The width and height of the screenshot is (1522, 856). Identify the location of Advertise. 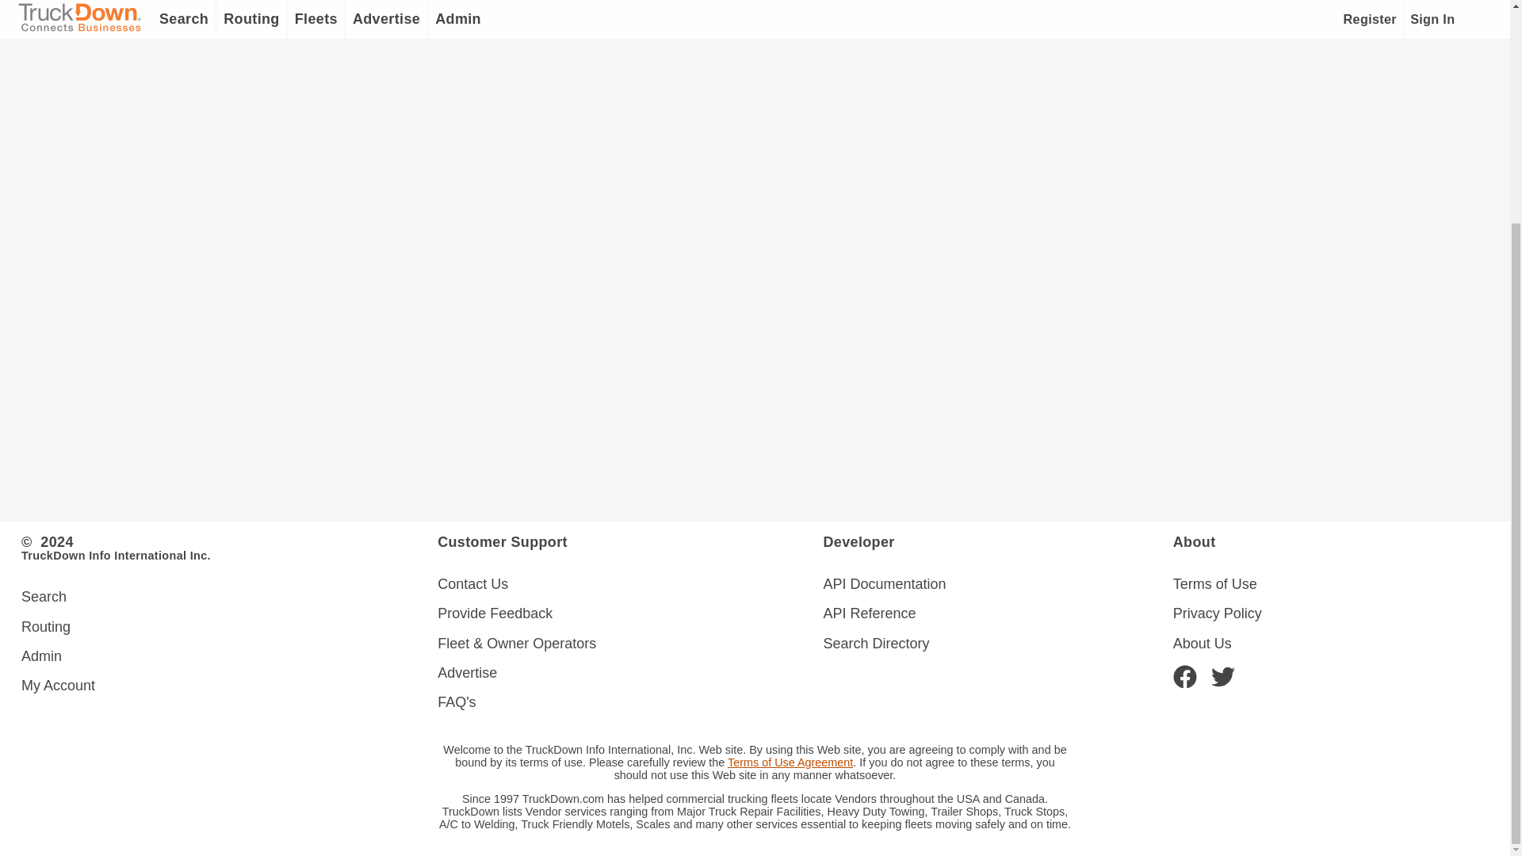
(630, 673).